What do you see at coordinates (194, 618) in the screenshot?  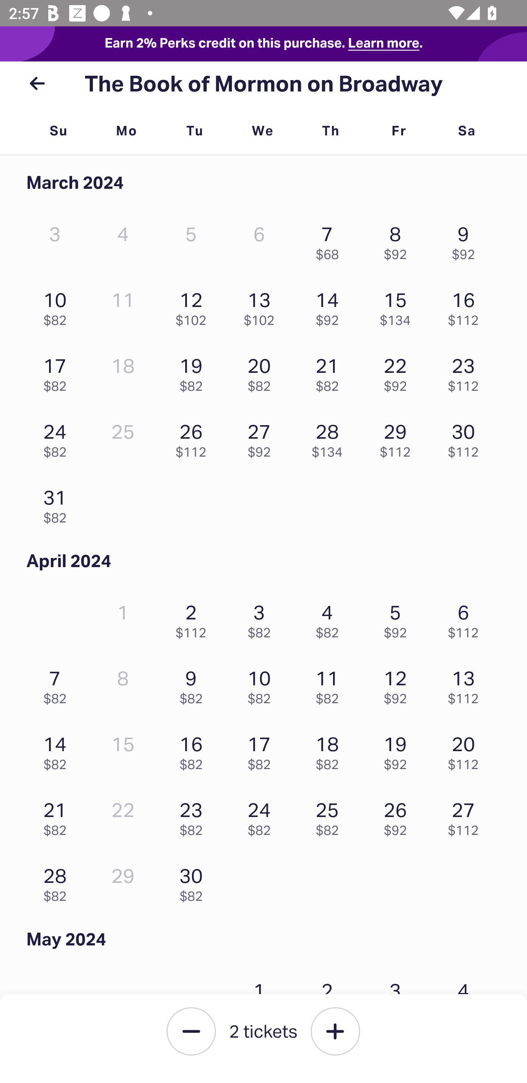 I see `2 $112` at bounding box center [194, 618].